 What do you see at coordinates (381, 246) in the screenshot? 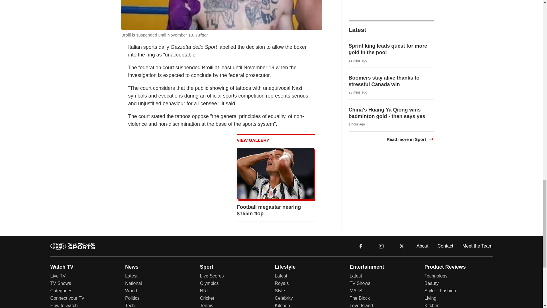
I see `instagram` at bounding box center [381, 246].